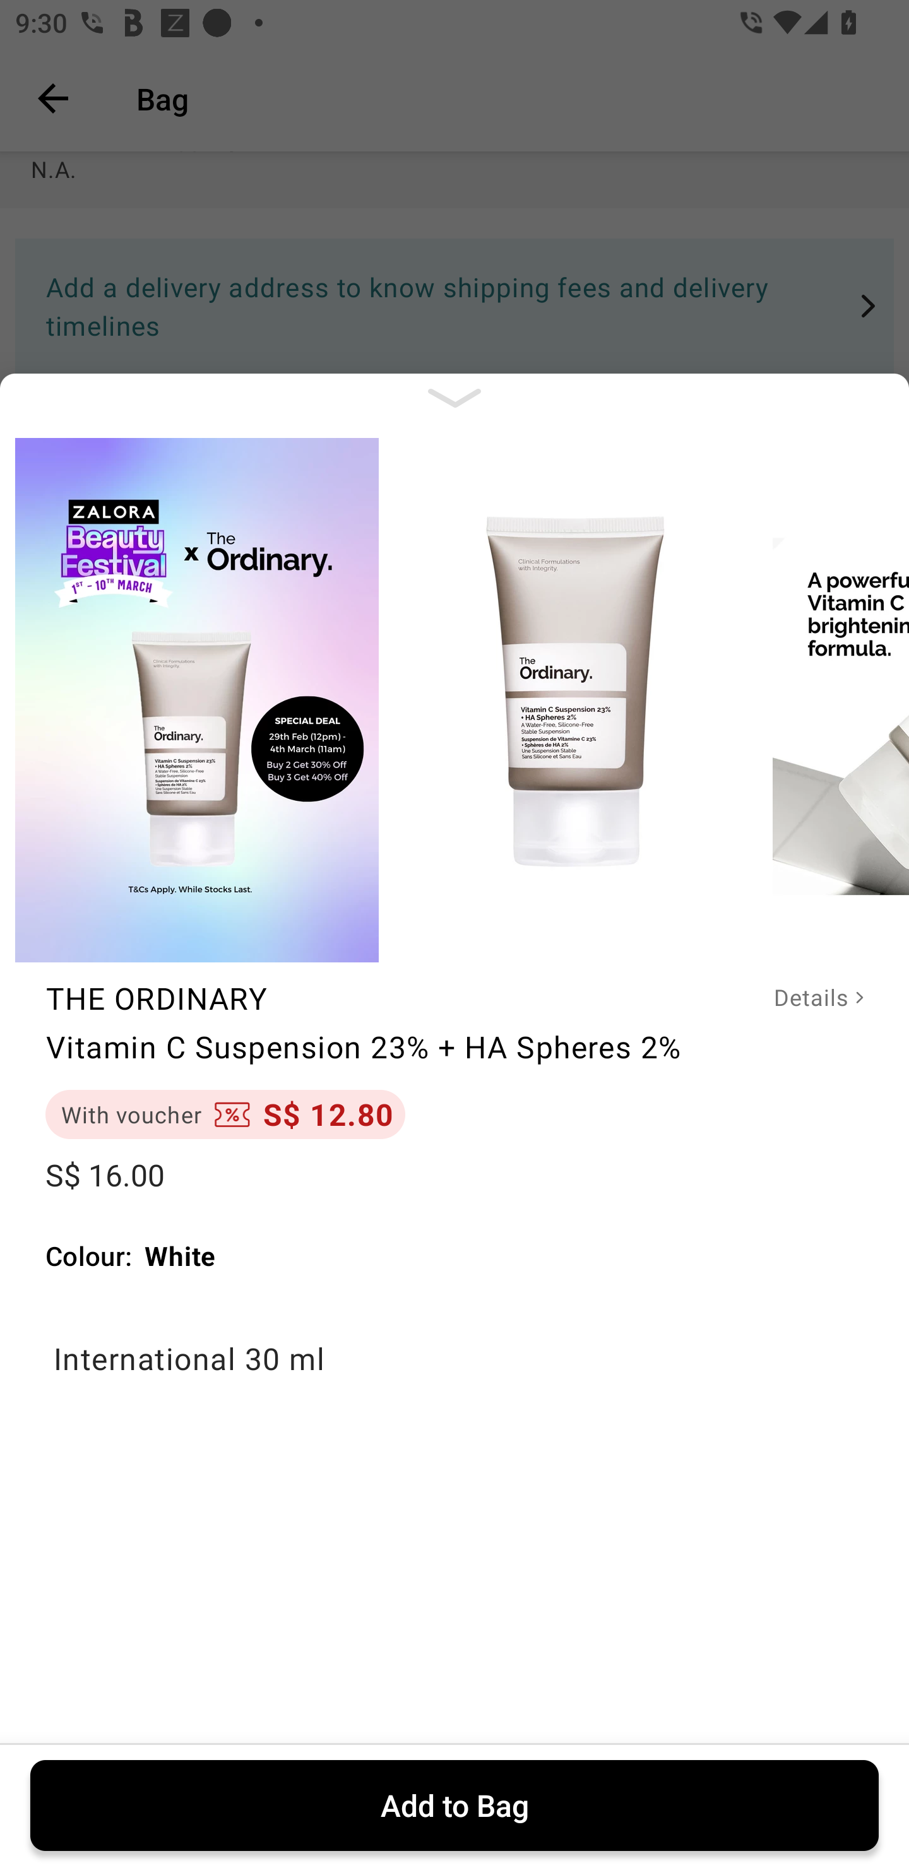 This screenshot has width=909, height=1868. I want to click on Add to Bag, so click(454, 1805).